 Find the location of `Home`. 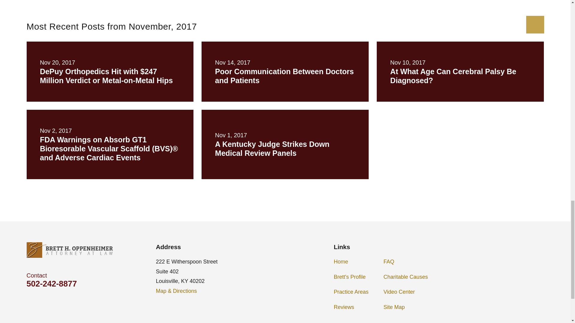

Home is located at coordinates (69, 250).